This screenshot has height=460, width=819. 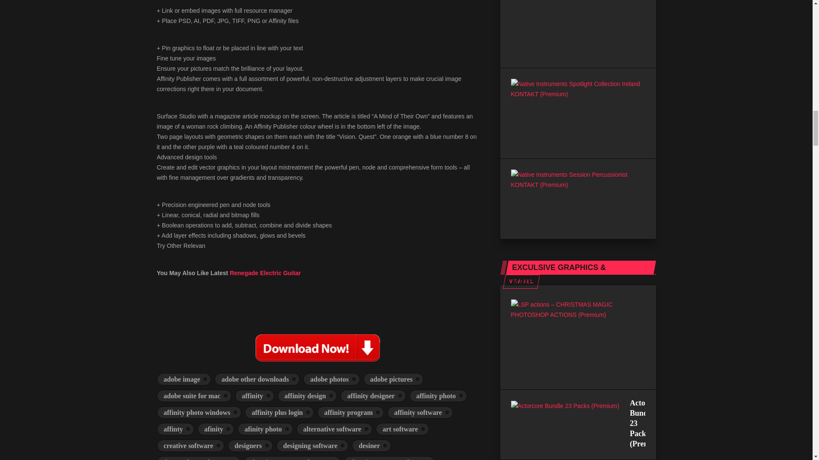 What do you see at coordinates (394, 379) in the screenshot?
I see `adobe pictures` at bounding box center [394, 379].